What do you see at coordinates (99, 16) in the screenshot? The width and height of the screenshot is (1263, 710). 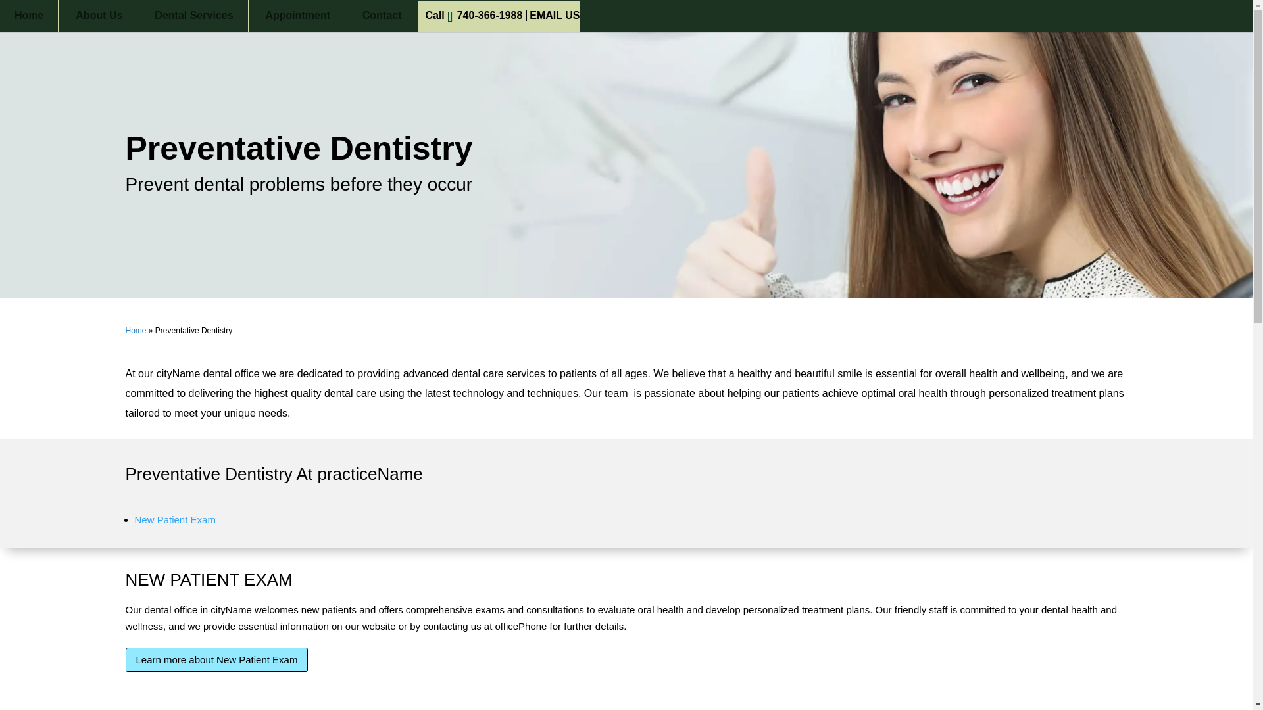 I see `About Us` at bounding box center [99, 16].